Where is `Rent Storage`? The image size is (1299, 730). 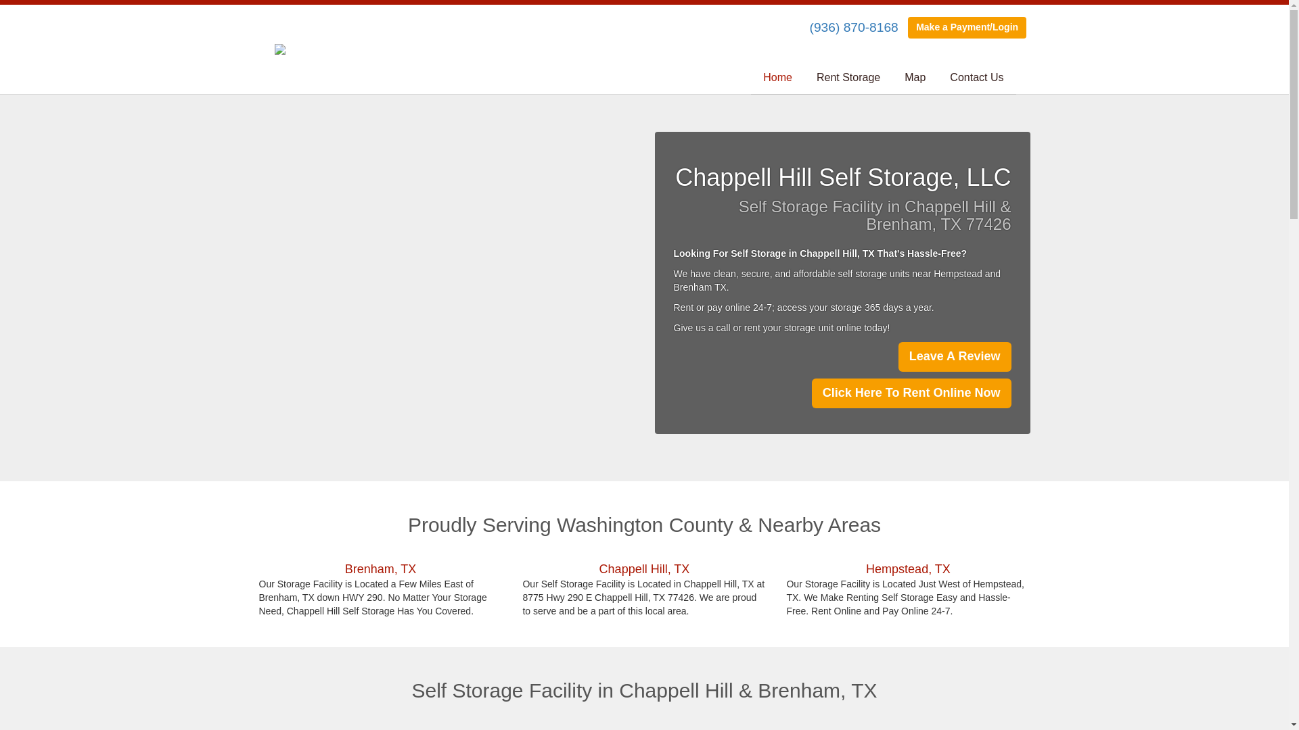
Rent Storage is located at coordinates (848, 78).